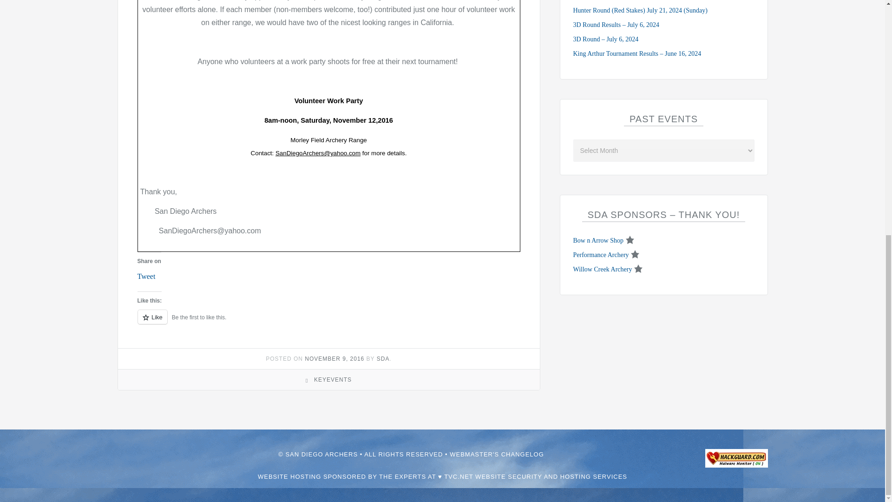  What do you see at coordinates (601, 255) in the screenshot?
I see `Performance Archery` at bounding box center [601, 255].